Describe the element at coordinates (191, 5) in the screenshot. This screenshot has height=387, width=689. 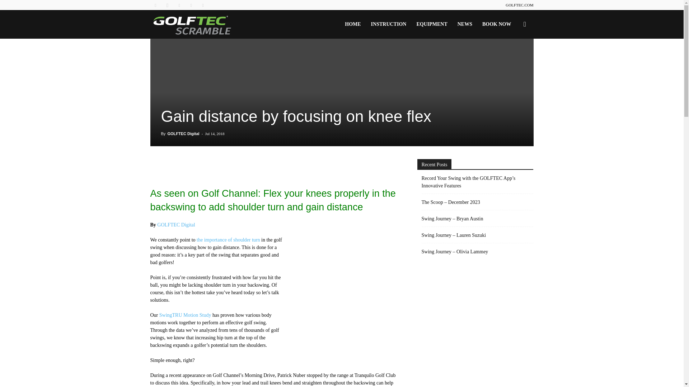
I see `Twitter` at that location.